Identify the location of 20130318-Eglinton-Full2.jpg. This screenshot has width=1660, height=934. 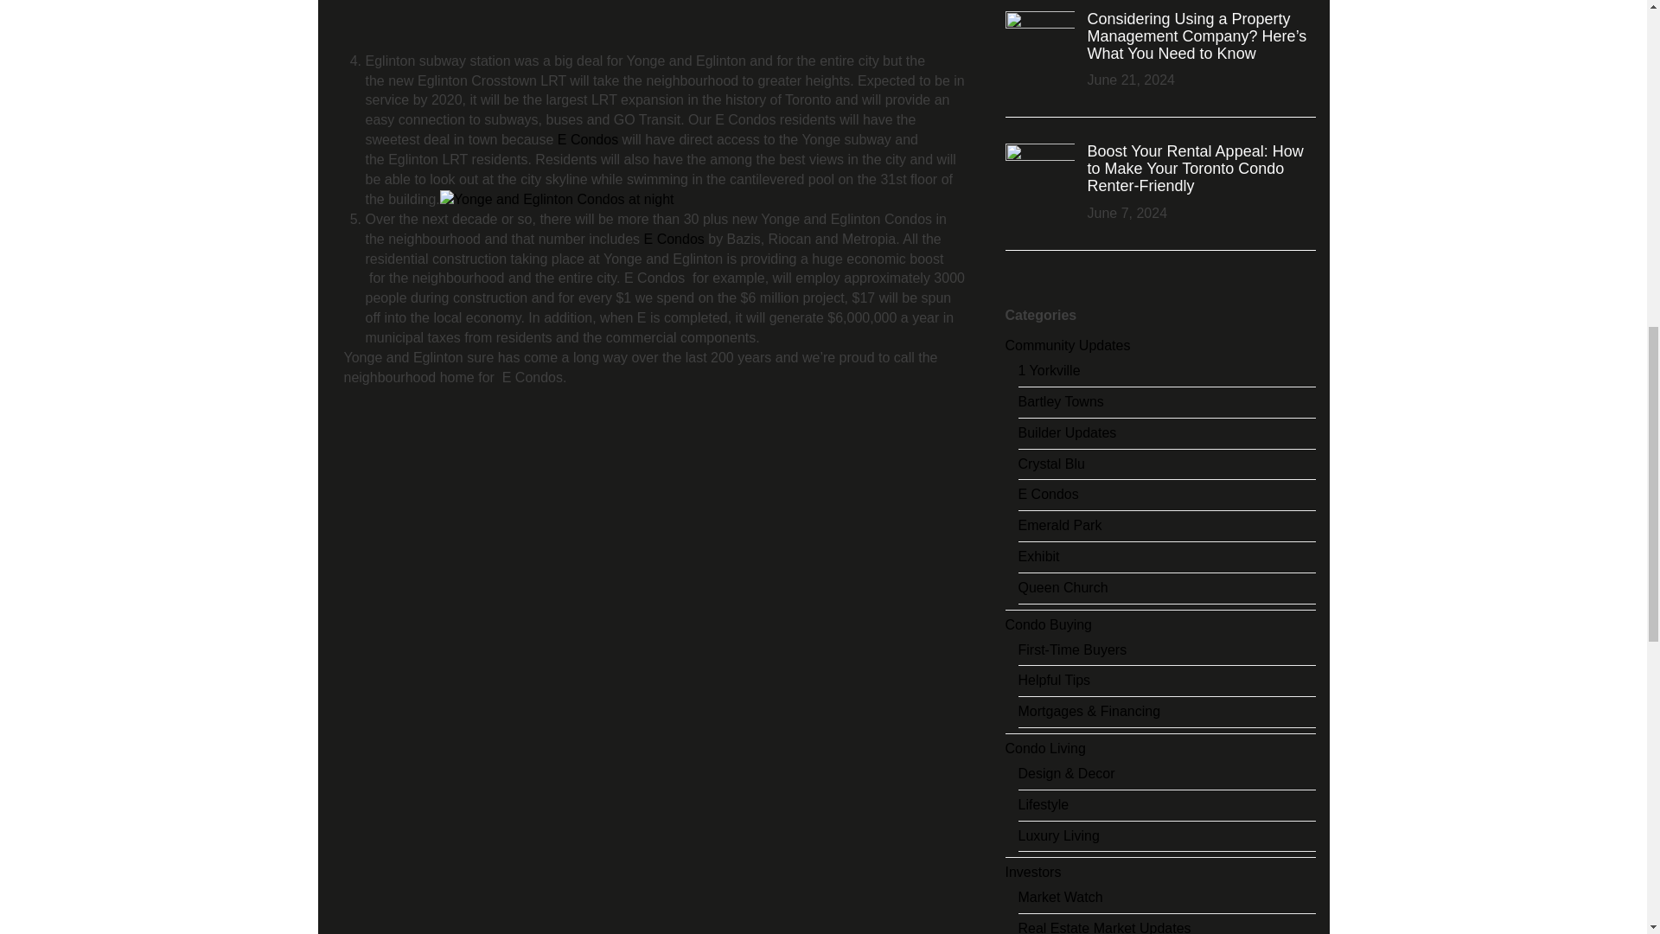
(557, 201).